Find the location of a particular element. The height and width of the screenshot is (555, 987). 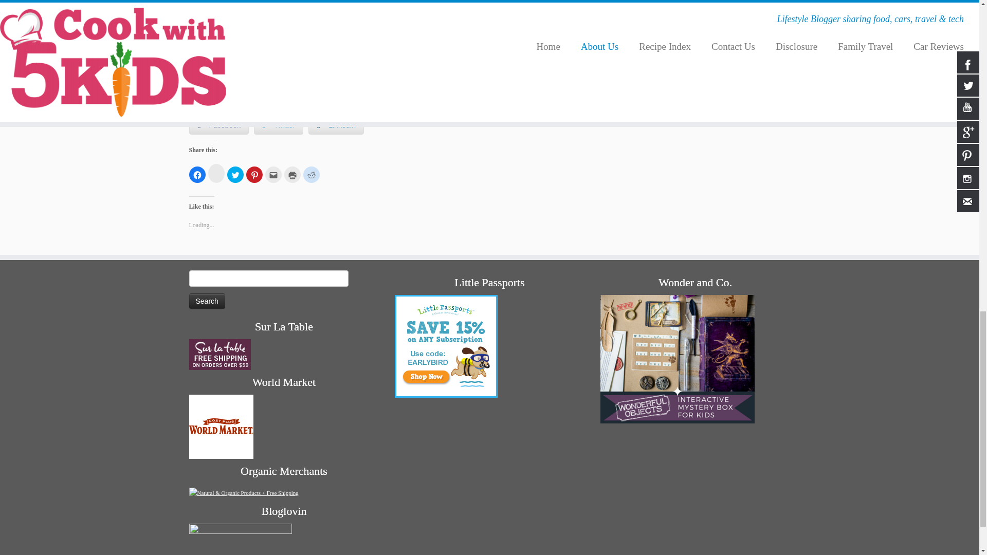

Youtube is located at coordinates (346, 80).